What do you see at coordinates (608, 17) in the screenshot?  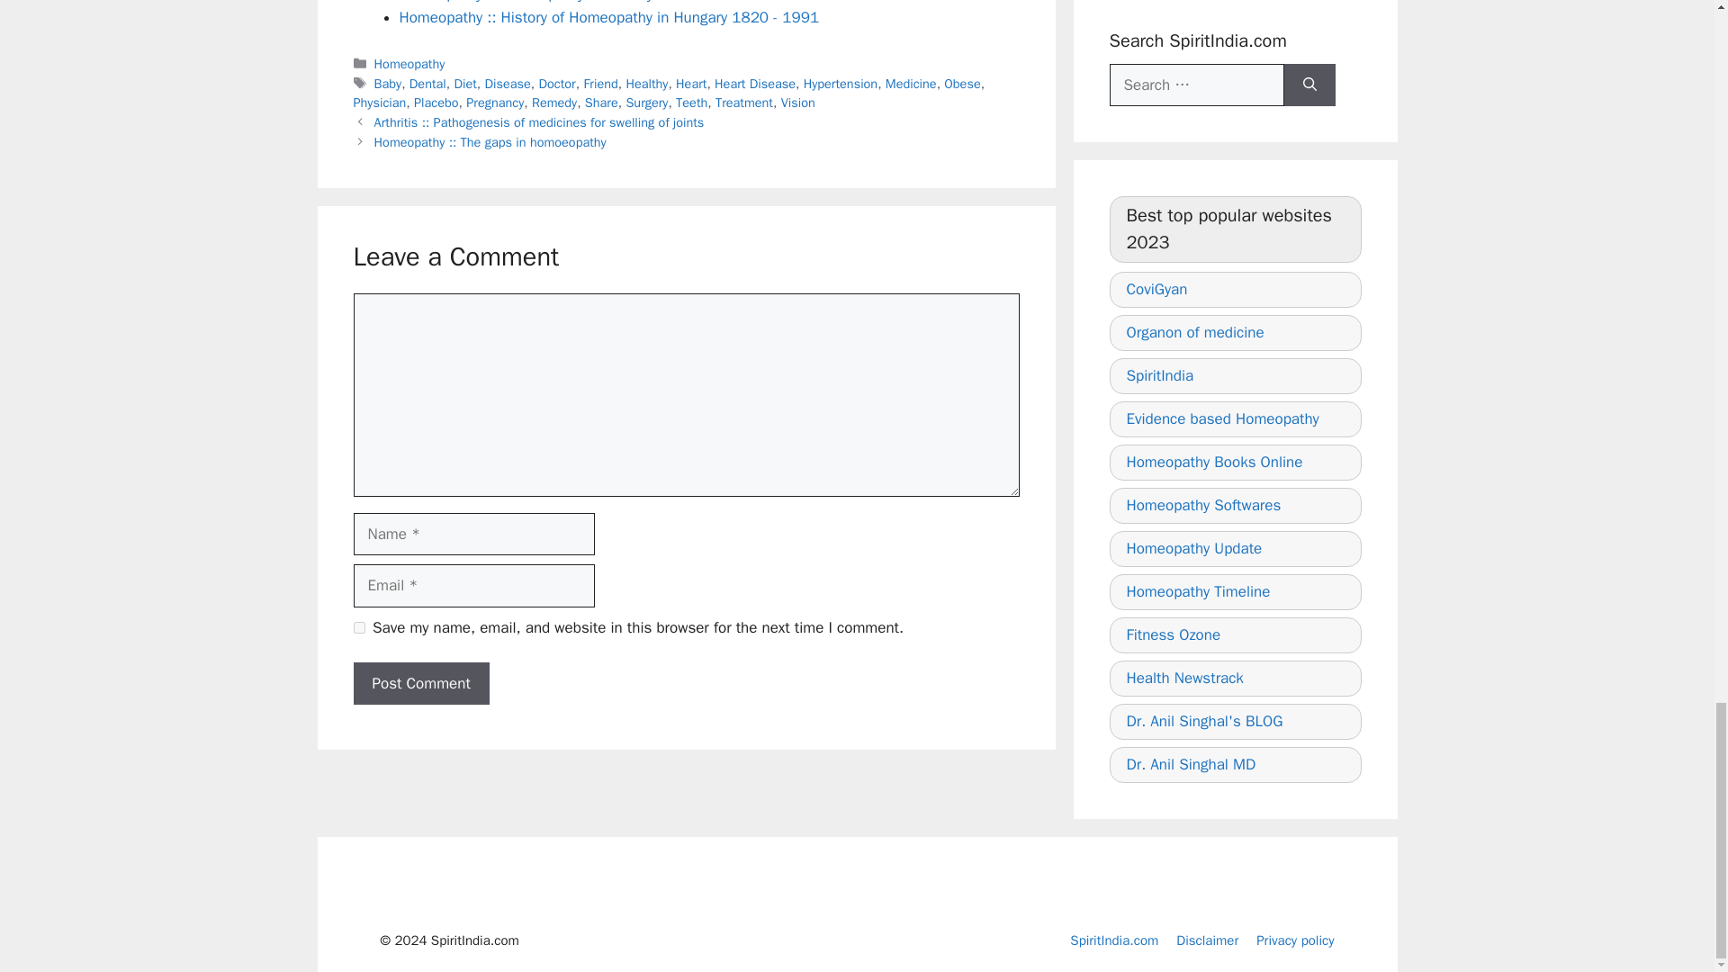 I see `Homeopathy :: History of Homeopathy in Hungary 1820 - 1991` at bounding box center [608, 17].